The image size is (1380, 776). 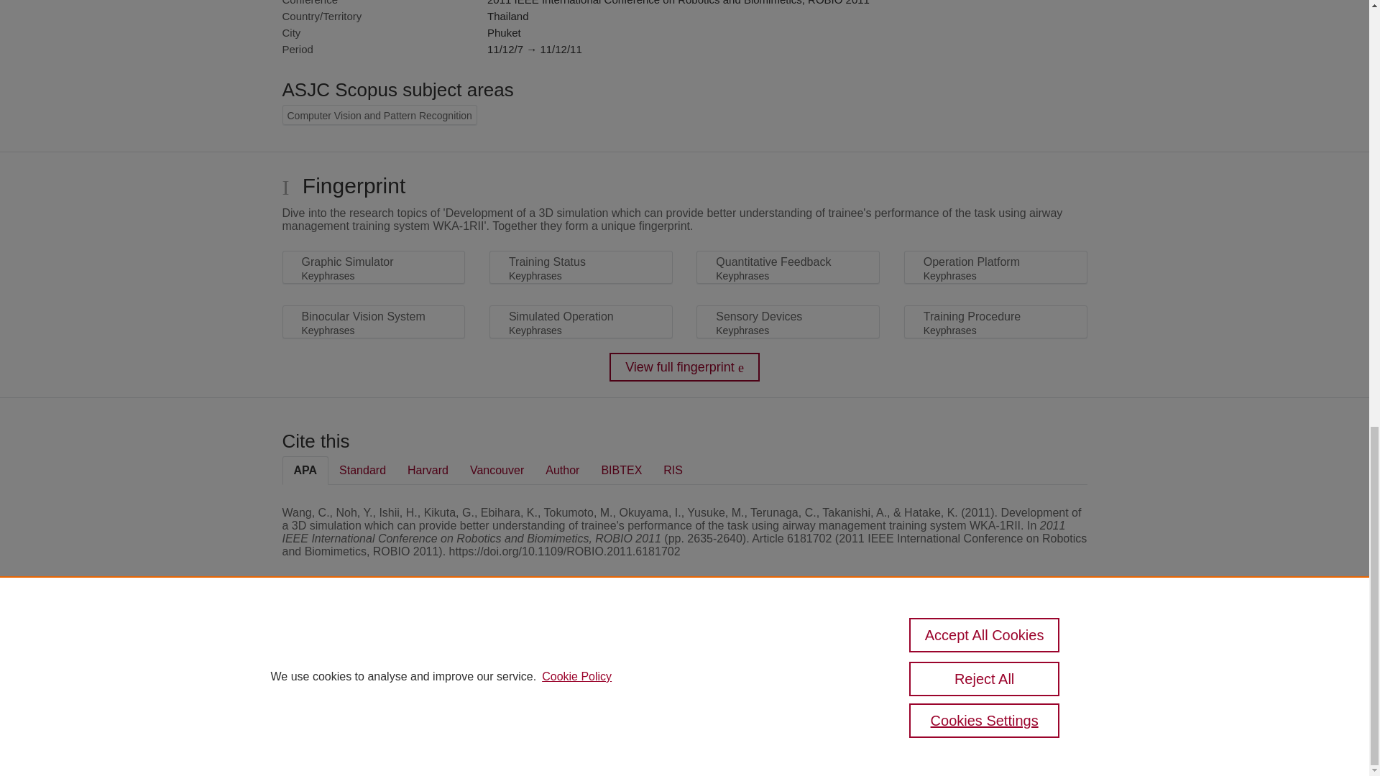 I want to click on Cookies Settings, so click(x=316, y=721).